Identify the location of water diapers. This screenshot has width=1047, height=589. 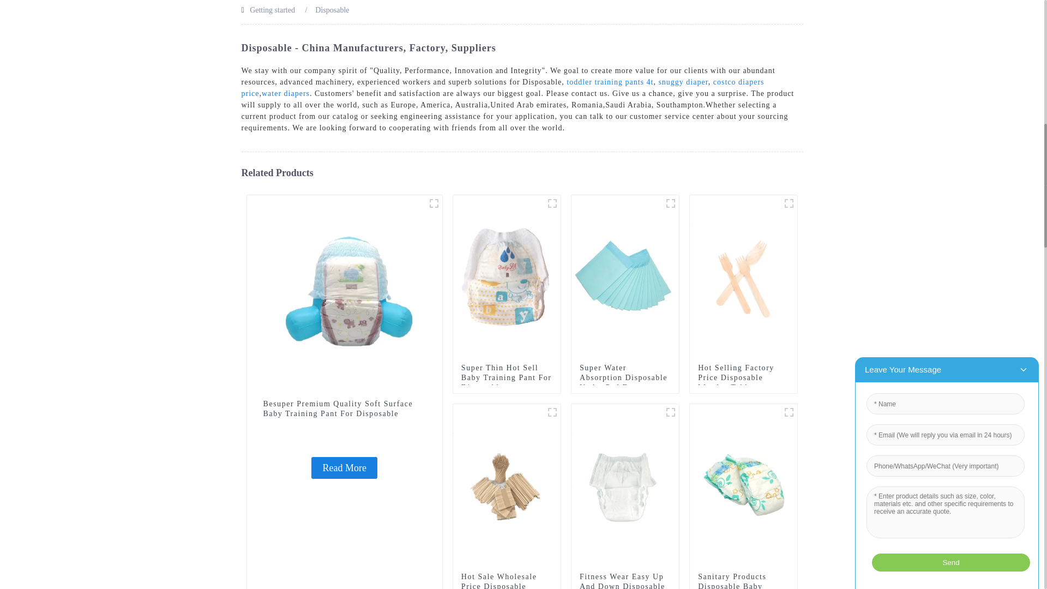
(286, 94).